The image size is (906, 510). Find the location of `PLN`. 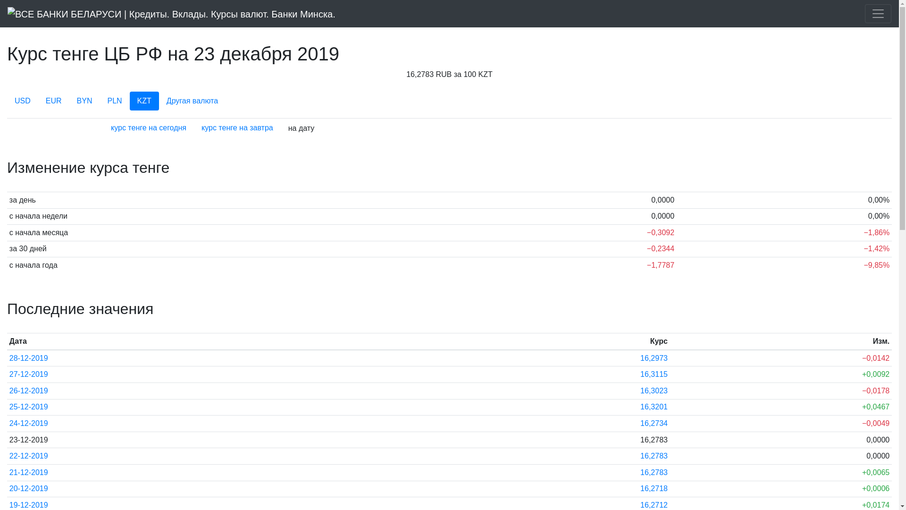

PLN is located at coordinates (114, 101).